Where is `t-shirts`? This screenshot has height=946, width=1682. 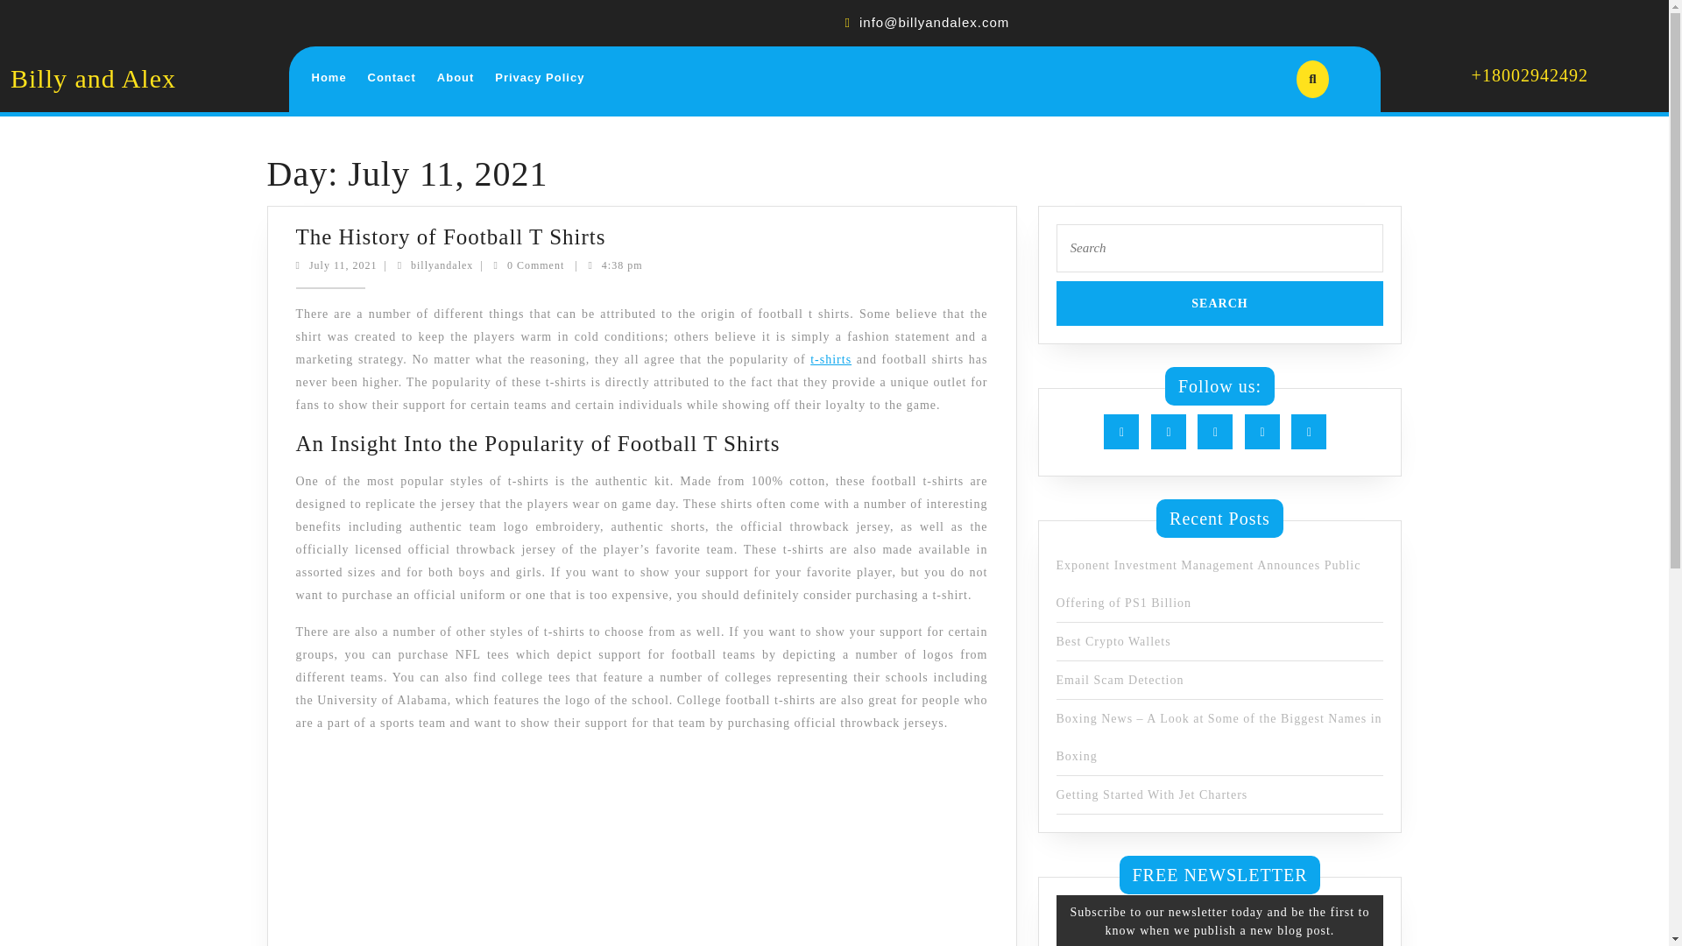 t-shirts is located at coordinates (456, 77).